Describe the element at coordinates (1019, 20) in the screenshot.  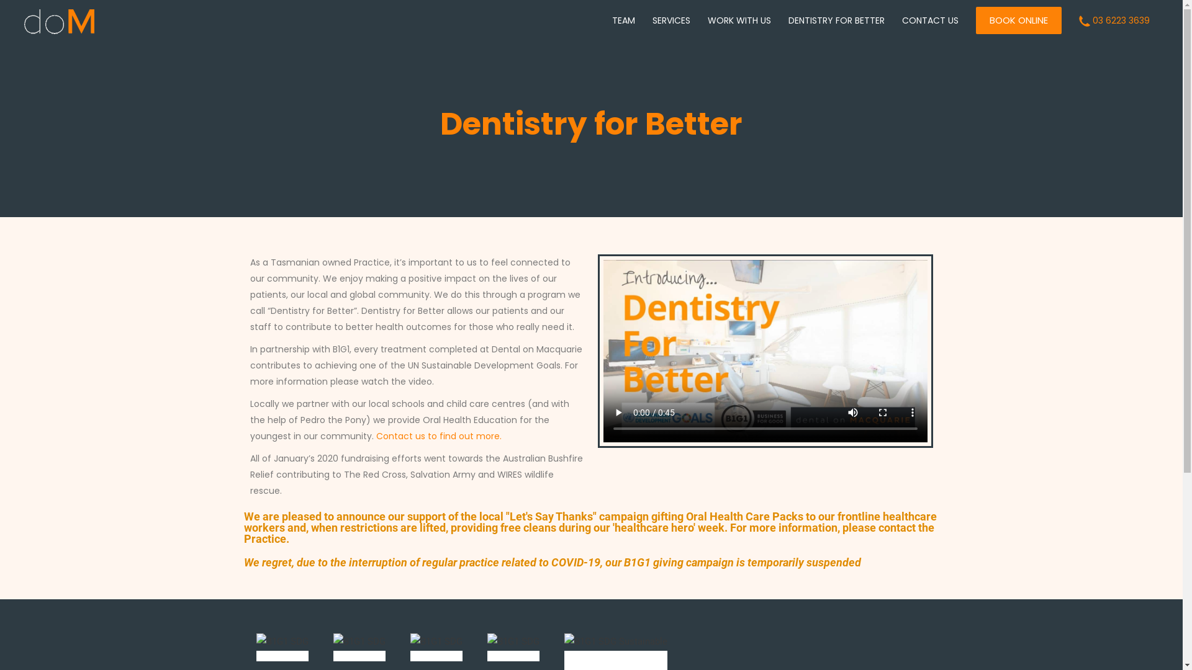
I see `BOOK ONLINE` at that location.